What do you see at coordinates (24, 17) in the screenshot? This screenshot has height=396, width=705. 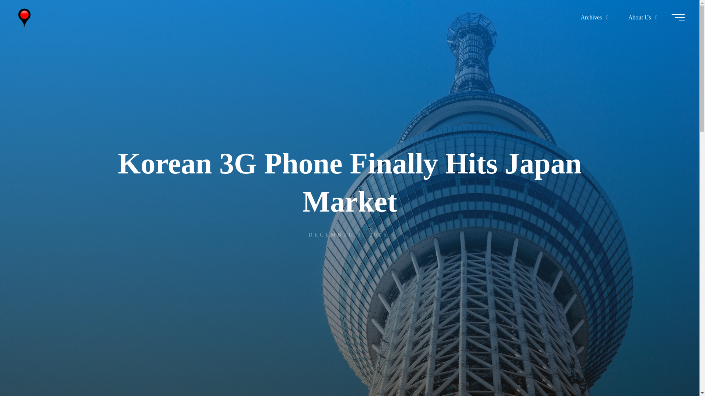 I see `Wireless Watch Japan` at bounding box center [24, 17].